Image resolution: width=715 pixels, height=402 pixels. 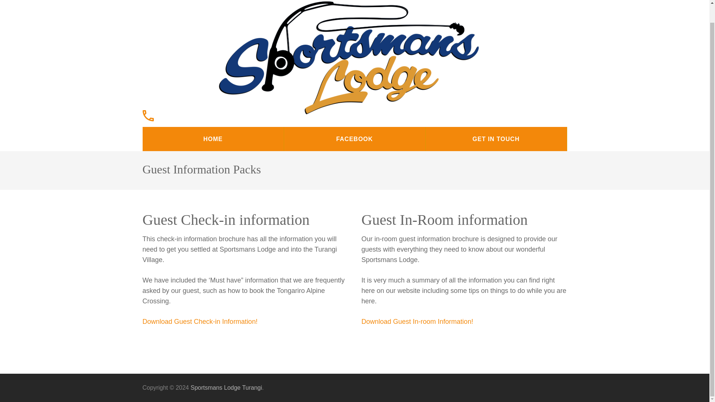 What do you see at coordinates (226, 387) in the screenshot?
I see `Sportsmans Lodge Turangi` at bounding box center [226, 387].